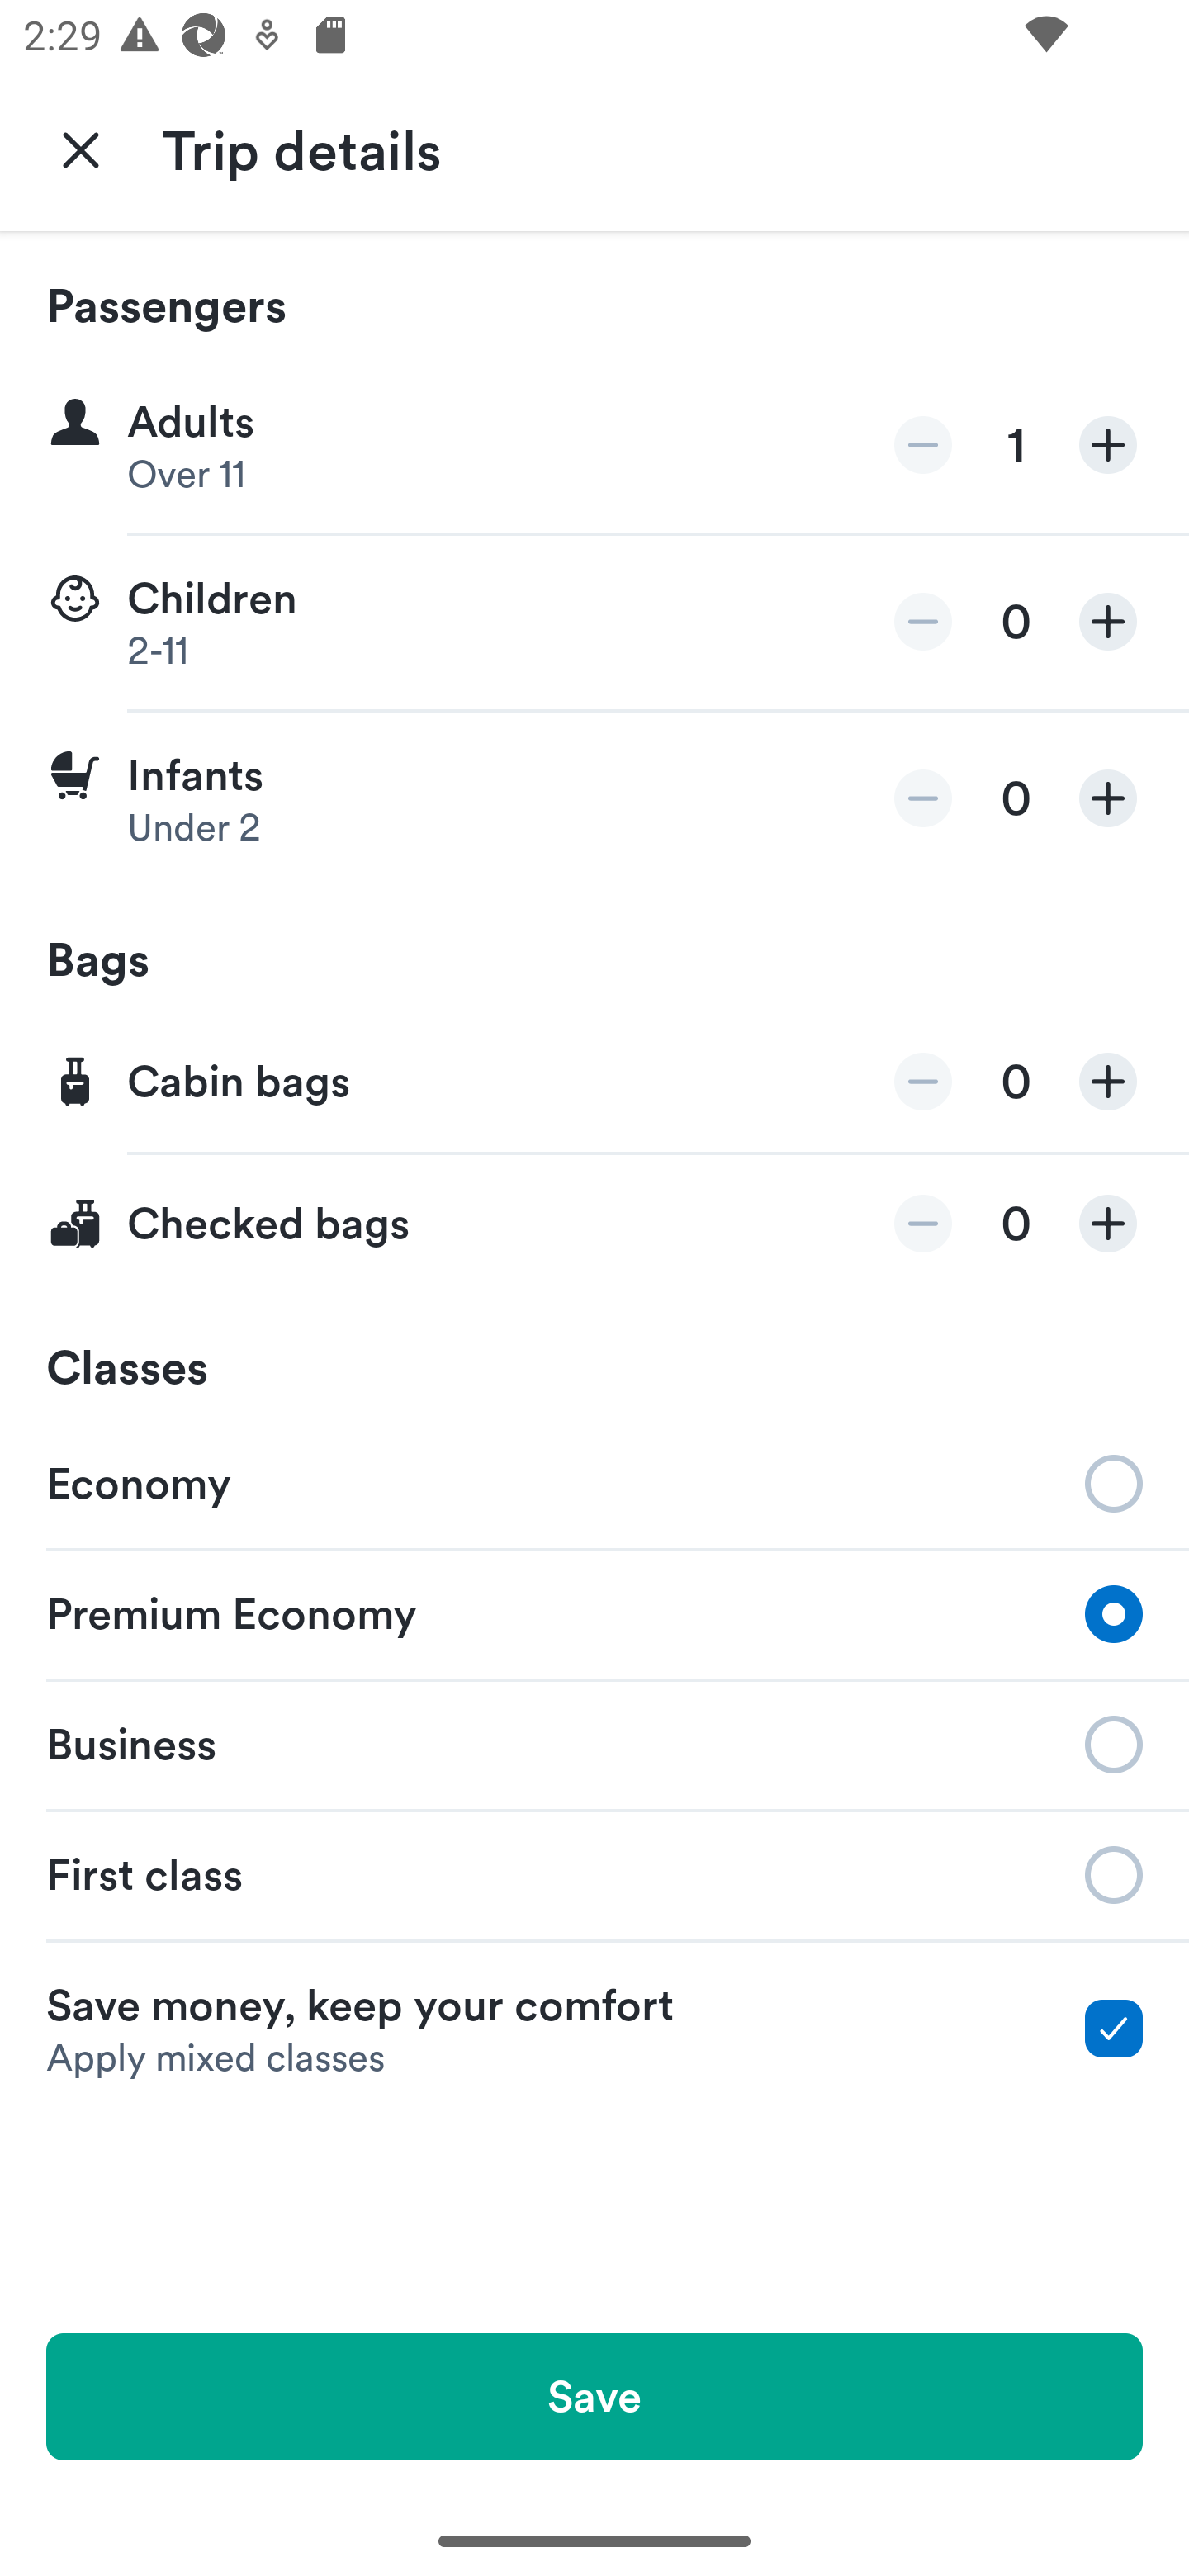  Describe the element at coordinates (1108, 621) in the screenshot. I see `Add` at that location.